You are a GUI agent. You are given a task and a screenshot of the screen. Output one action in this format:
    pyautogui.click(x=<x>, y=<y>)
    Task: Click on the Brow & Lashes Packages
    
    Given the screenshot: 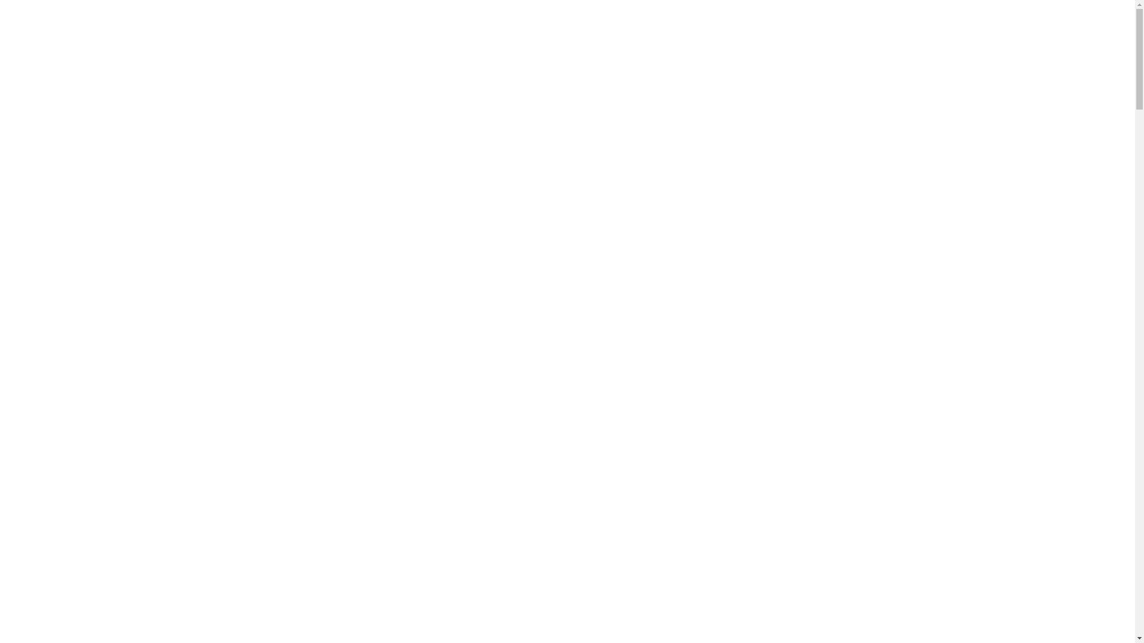 What is the action you would take?
    pyautogui.click(x=125, y=185)
    